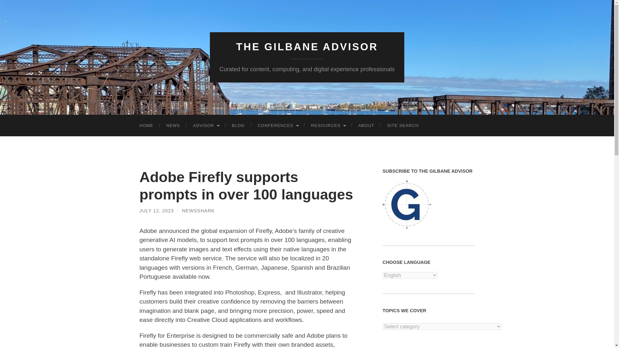  I want to click on NEWS, so click(173, 126).